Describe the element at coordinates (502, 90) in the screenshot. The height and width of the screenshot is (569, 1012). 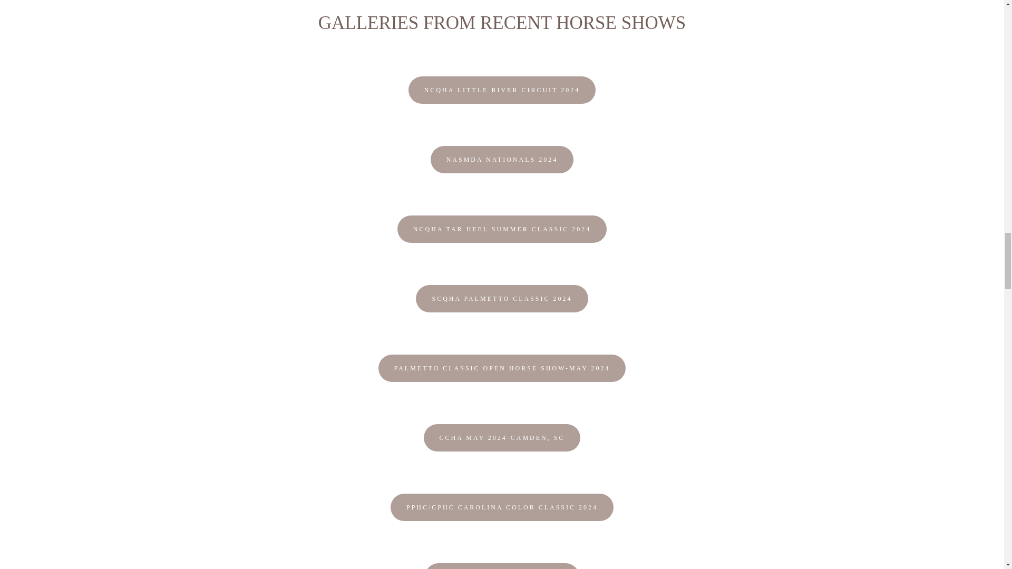
I see `NCQHA LITTLE RIVER CIRCUIT 2024` at that location.